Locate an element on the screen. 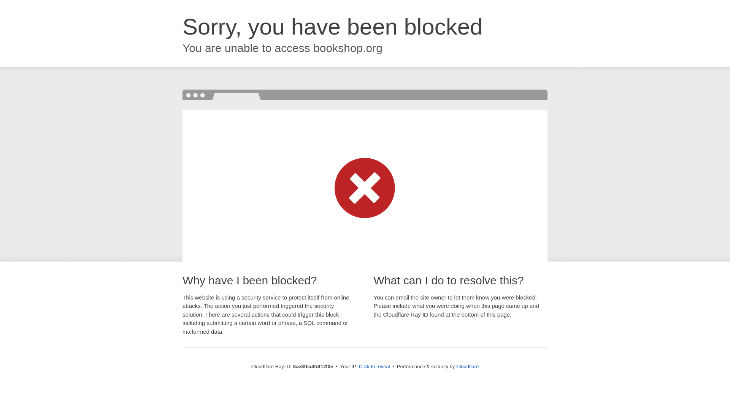 This screenshot has width=730, height=410. Cloudflare is located at coordinates (468, 366).